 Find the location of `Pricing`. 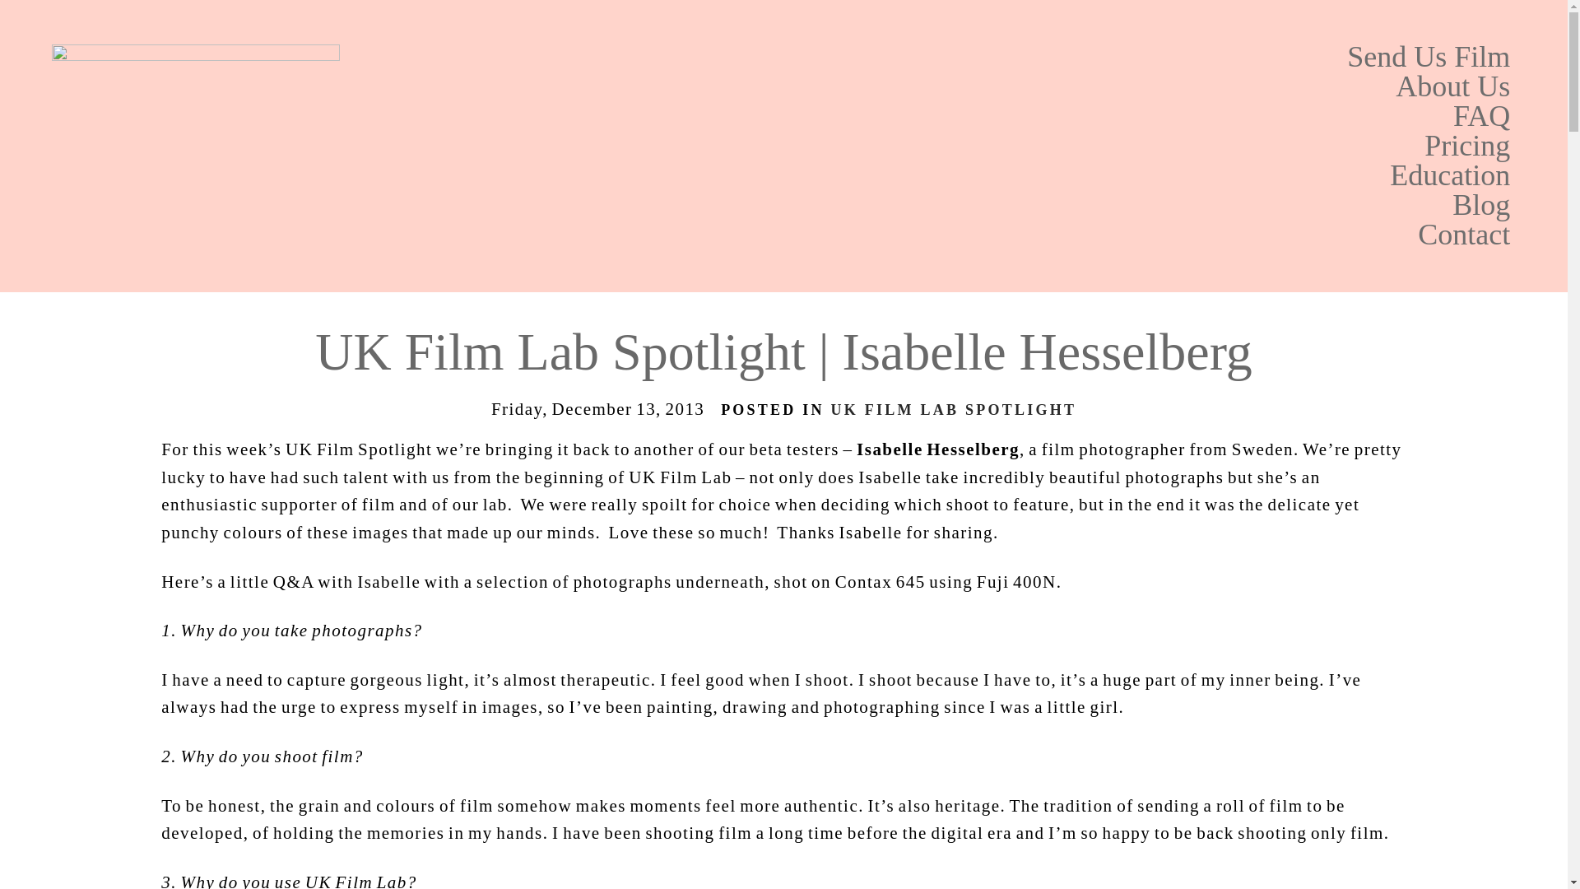

Pricing is located at coordinates (973, 145).